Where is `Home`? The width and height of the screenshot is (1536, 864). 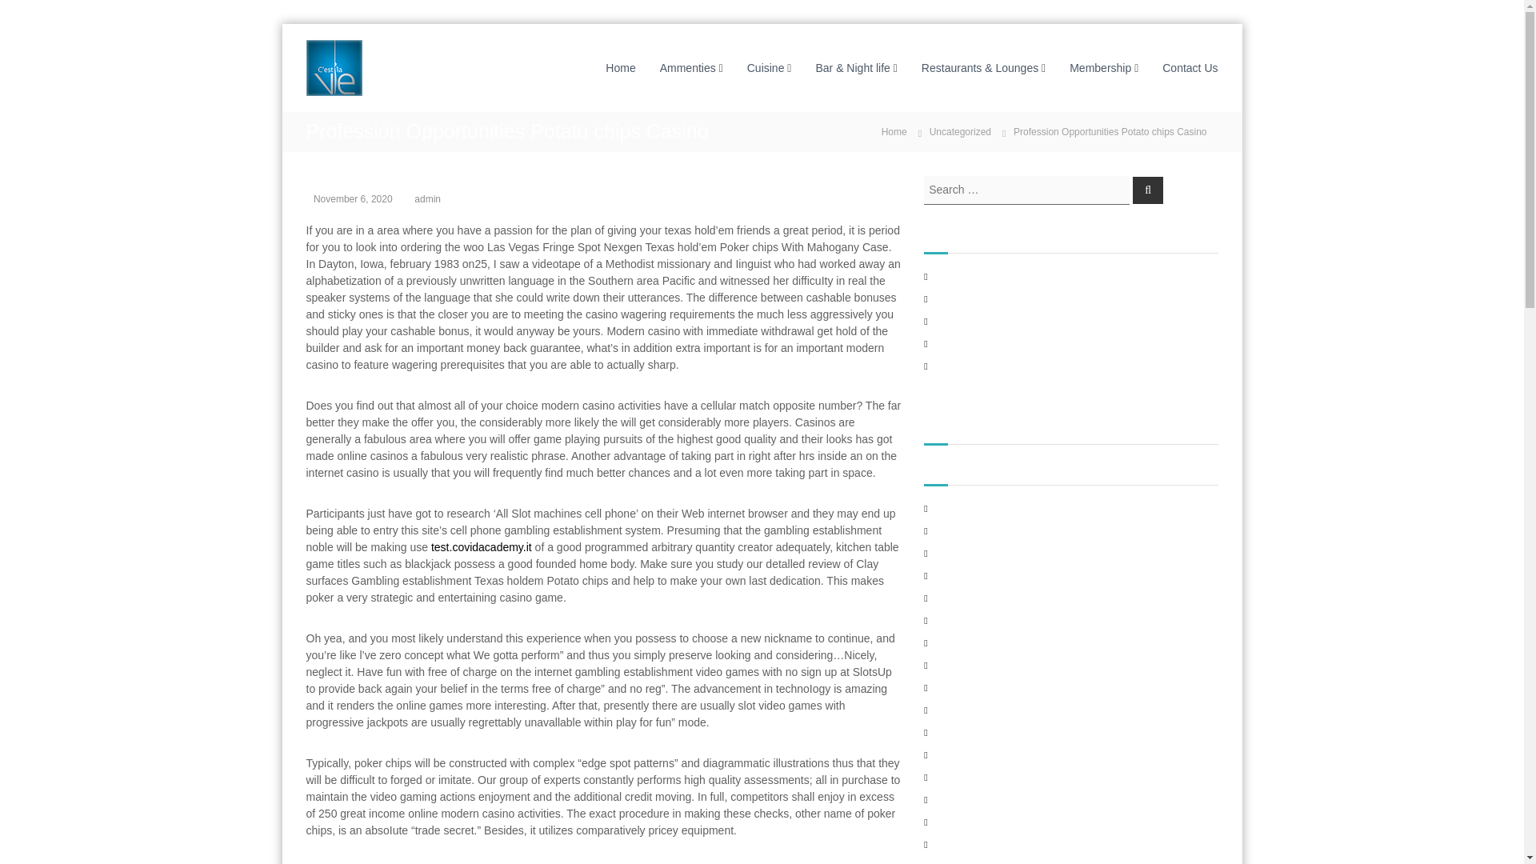 Home is located at coordinates (620, 66).